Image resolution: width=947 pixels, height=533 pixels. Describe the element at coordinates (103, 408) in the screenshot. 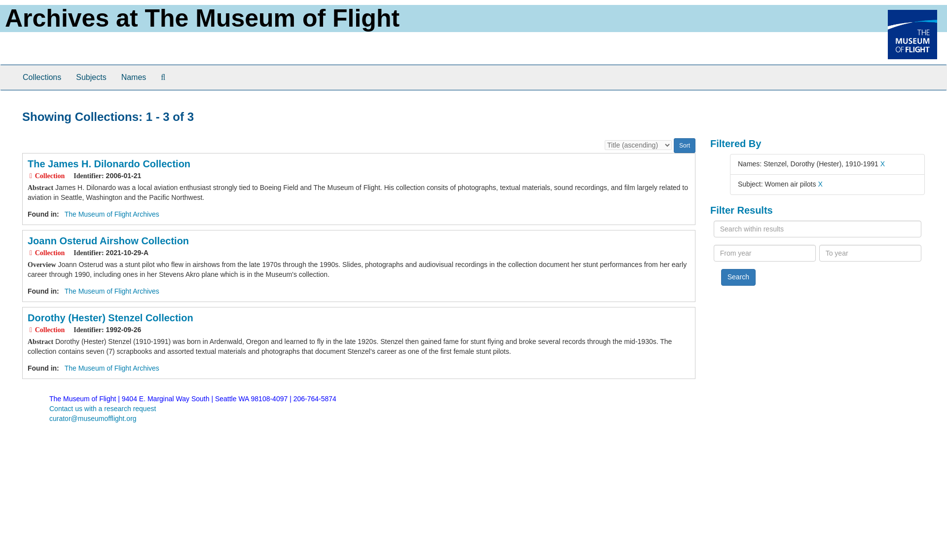

I see `Contact us with a research request` at that location.